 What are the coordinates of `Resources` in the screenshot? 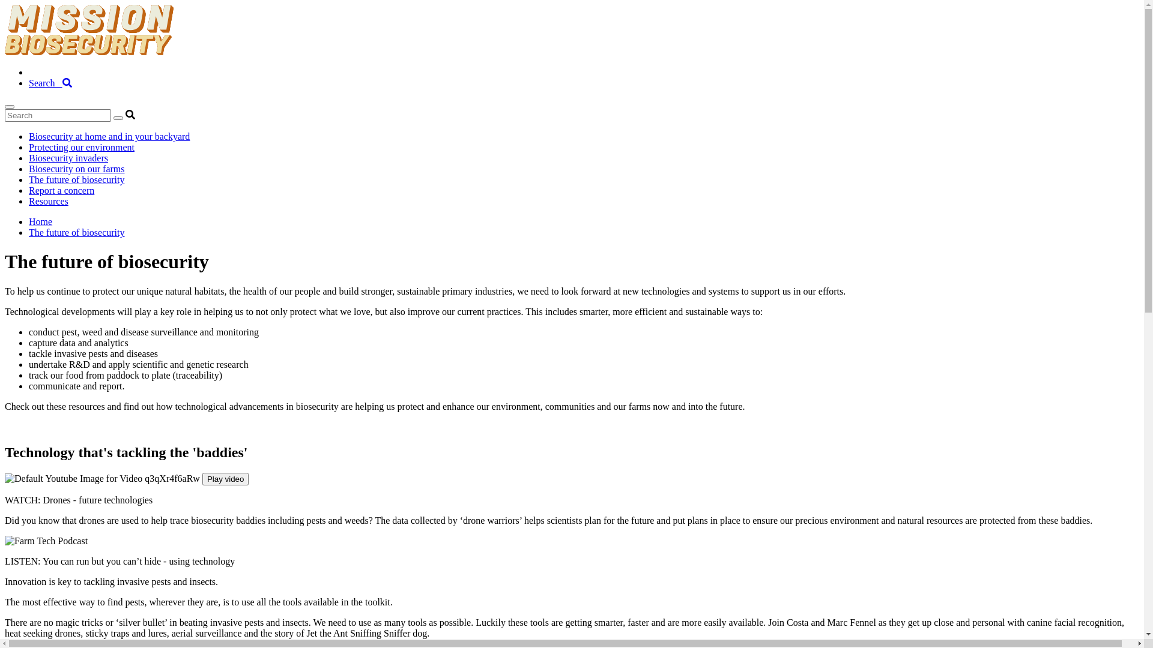 It's located at (49, 72).